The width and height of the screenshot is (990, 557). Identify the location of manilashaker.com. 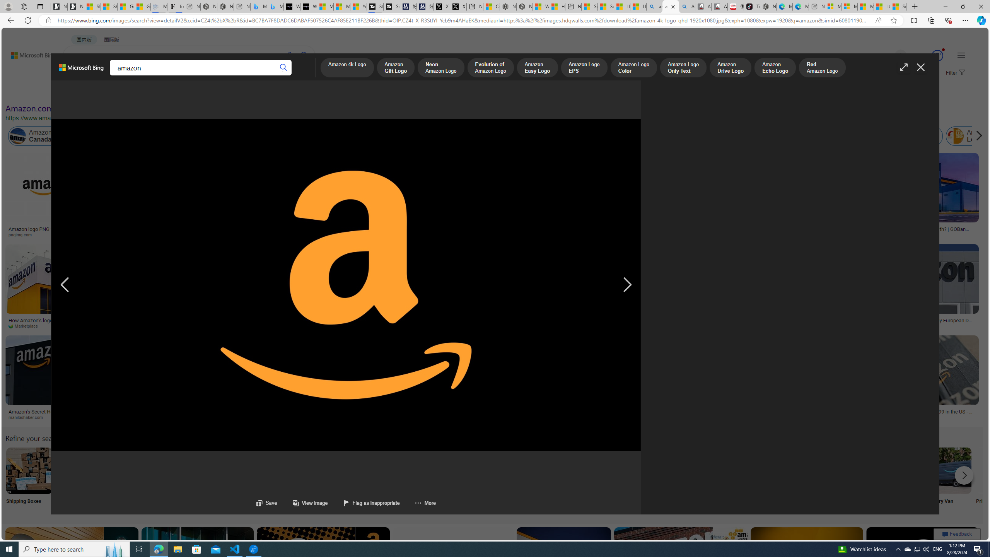
(29, 417).